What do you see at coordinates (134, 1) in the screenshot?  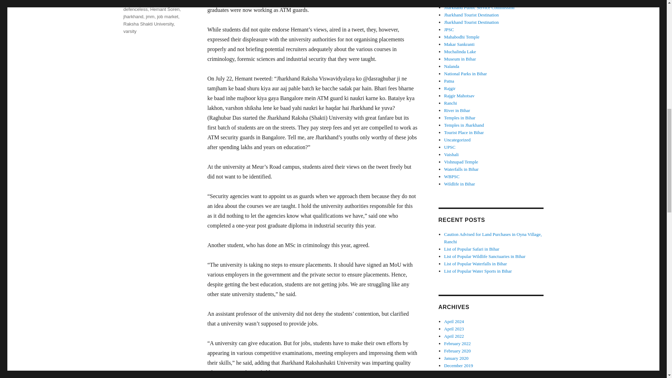 I see `Jharkhand` at bounding box center [134, 1].